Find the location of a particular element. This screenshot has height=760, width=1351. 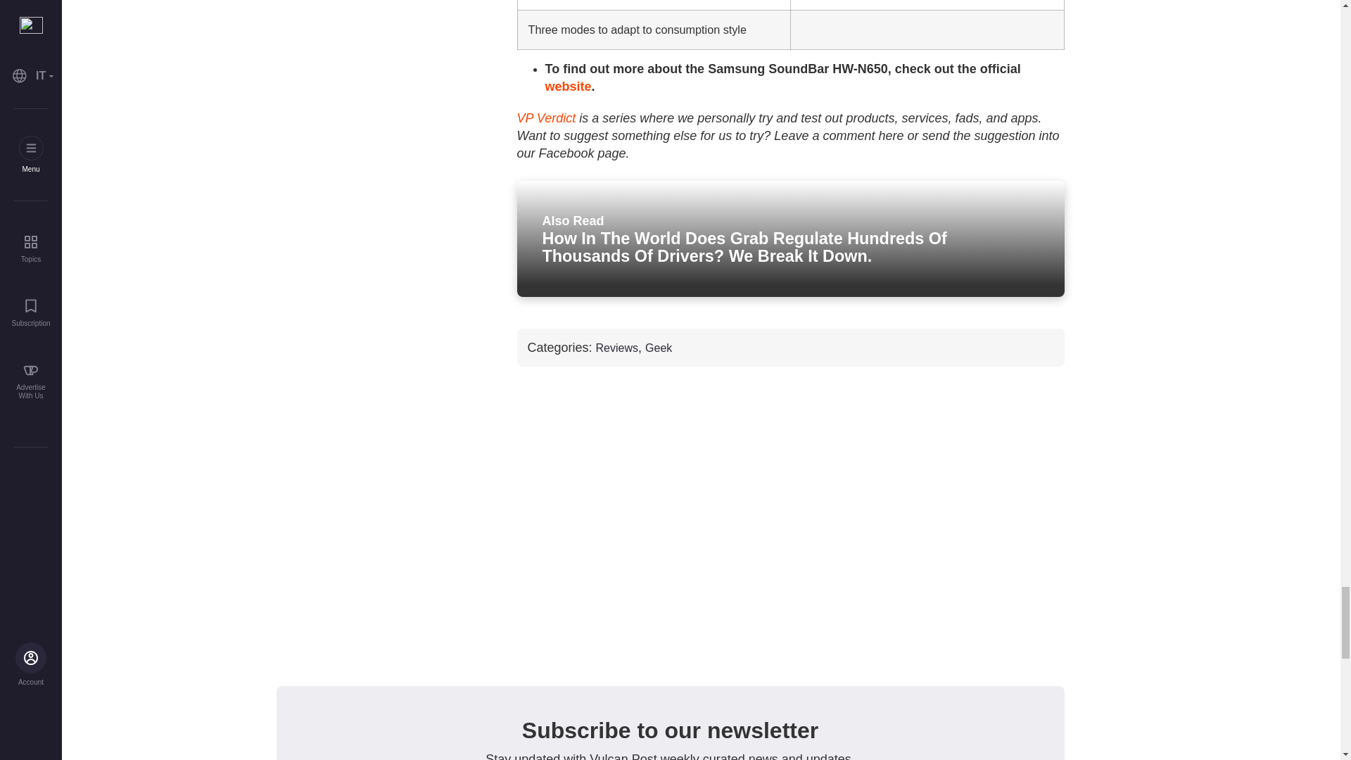

Geek is located at coordinates (659, 348).